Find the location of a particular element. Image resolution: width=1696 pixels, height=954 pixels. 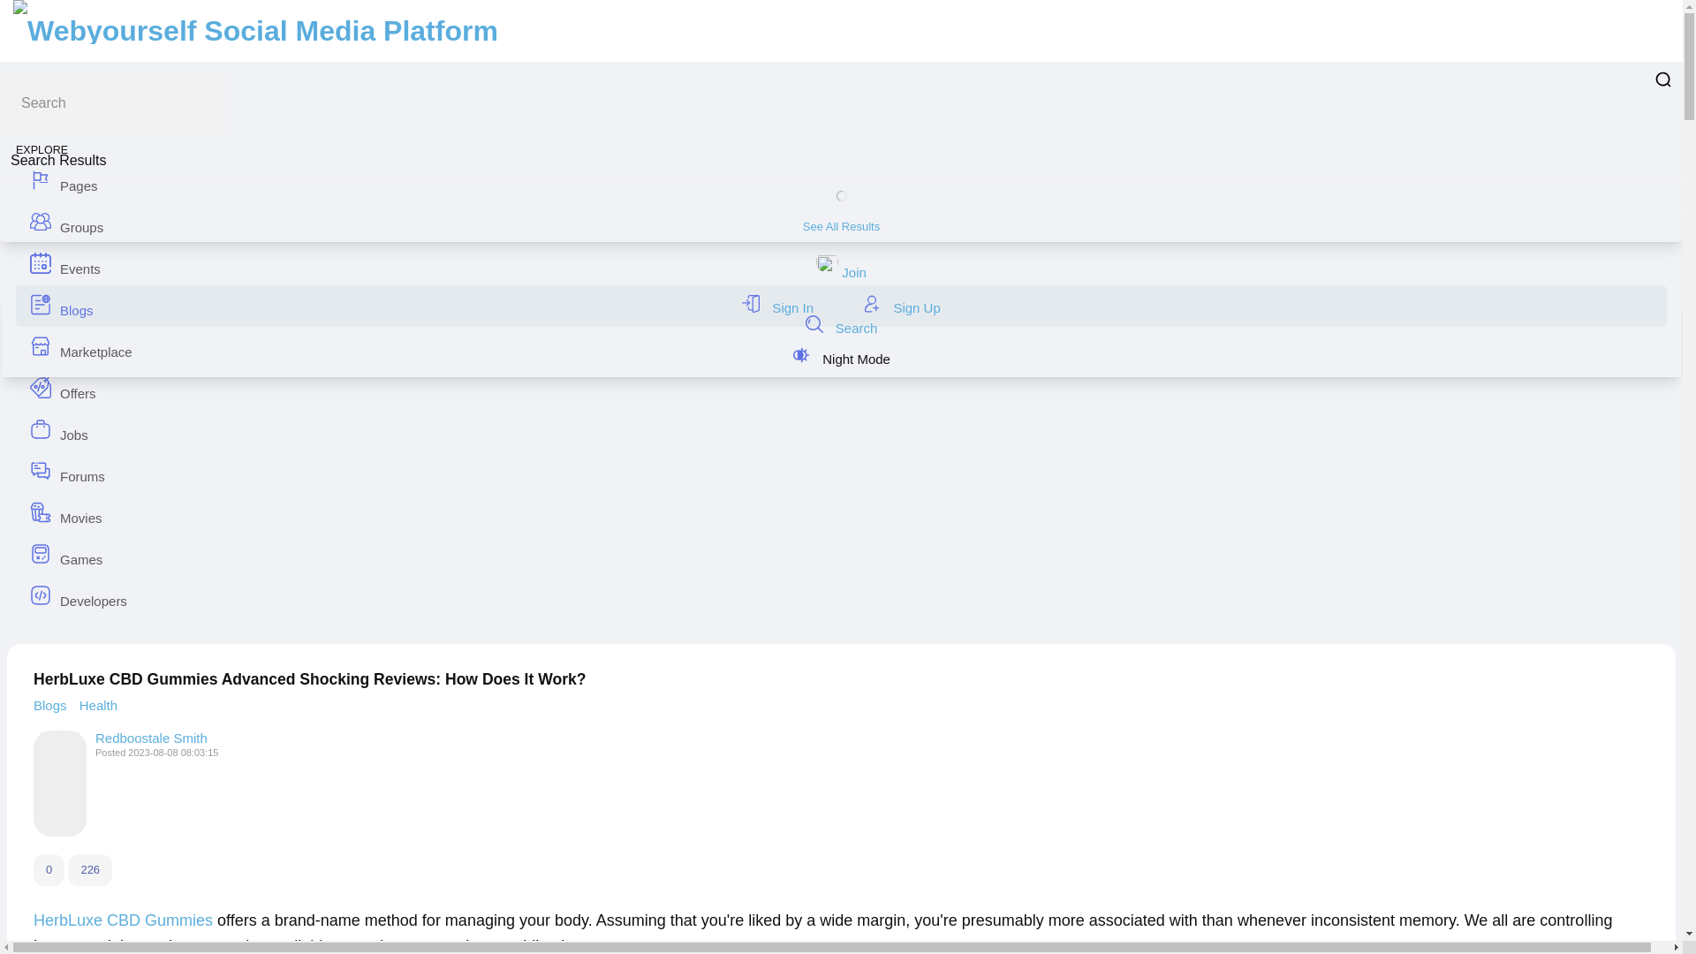

Developers is located at coordinates (841, 596).